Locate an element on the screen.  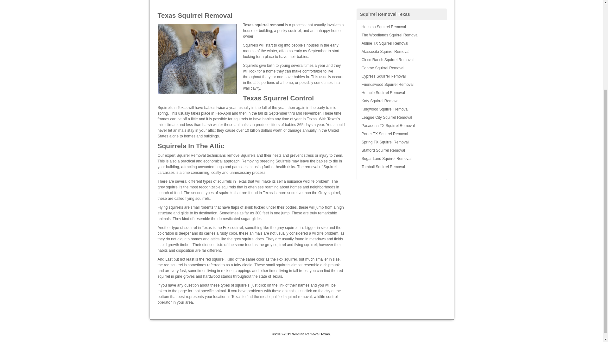
Pasadena TX Squirrel Removal is located at coordinates (402, 126).